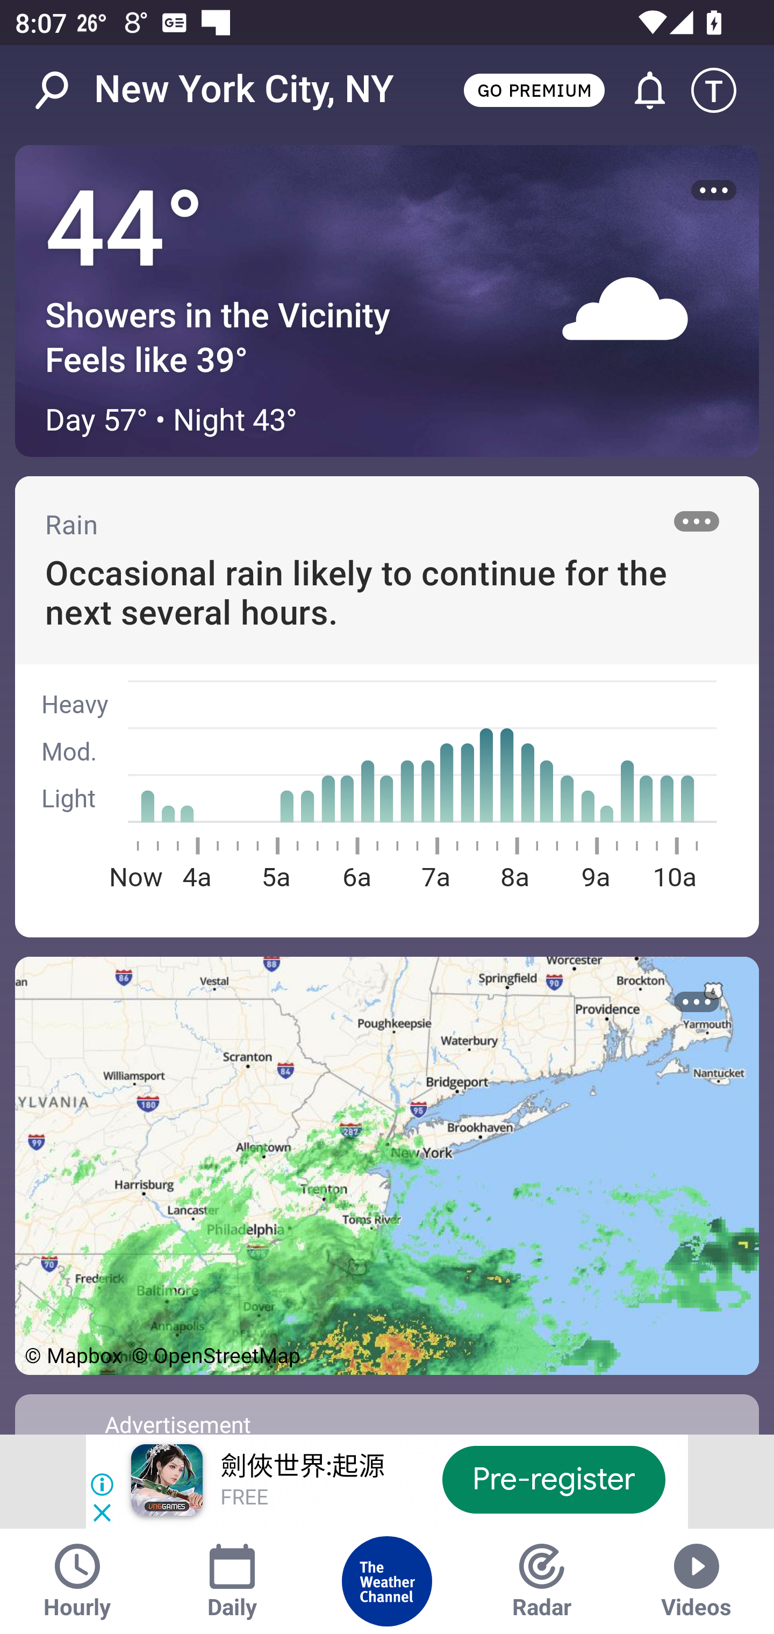  Describe the element at coordinates (244, 89) in the screenshot. I see `New York City, NY` at that location.